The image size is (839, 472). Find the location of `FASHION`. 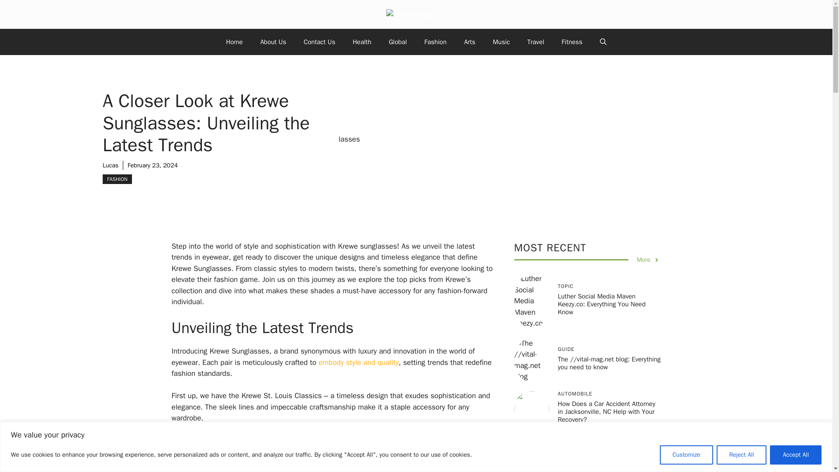

FASHION is located at coordinates (117, 179).